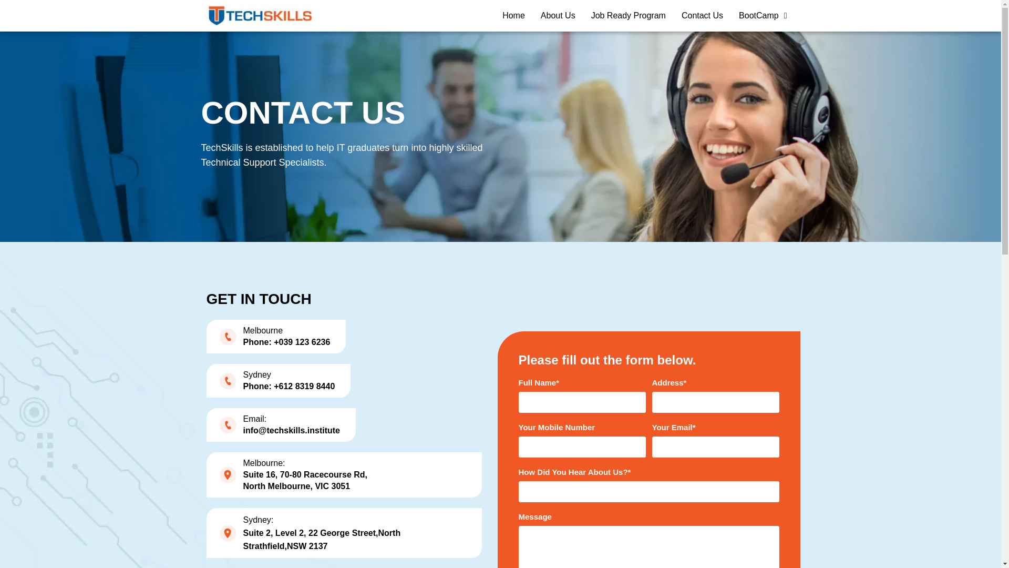 The width and height of the screenshot is (1009, 568). I want to click on Contact Us, so click(702, 15).